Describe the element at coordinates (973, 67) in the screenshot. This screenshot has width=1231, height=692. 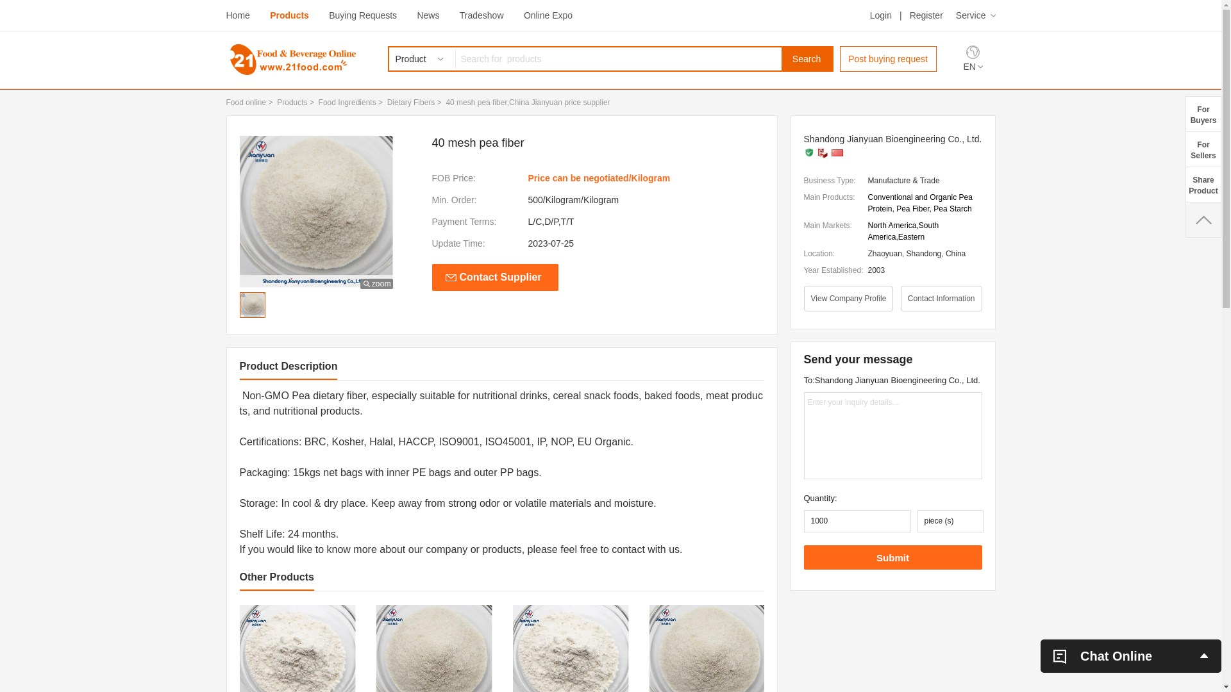
I see `EN` at that location.